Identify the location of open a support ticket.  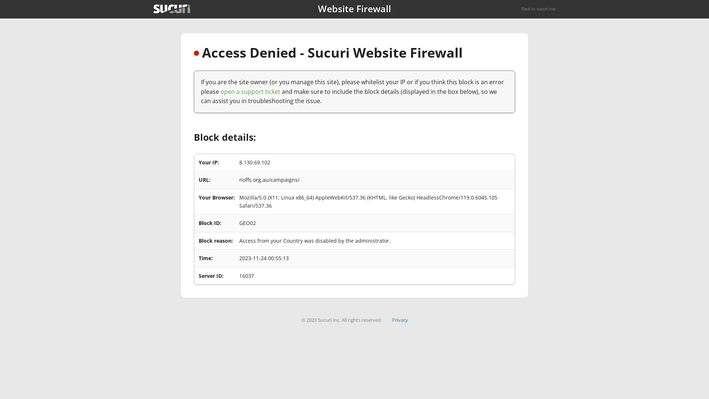
(250, 92).